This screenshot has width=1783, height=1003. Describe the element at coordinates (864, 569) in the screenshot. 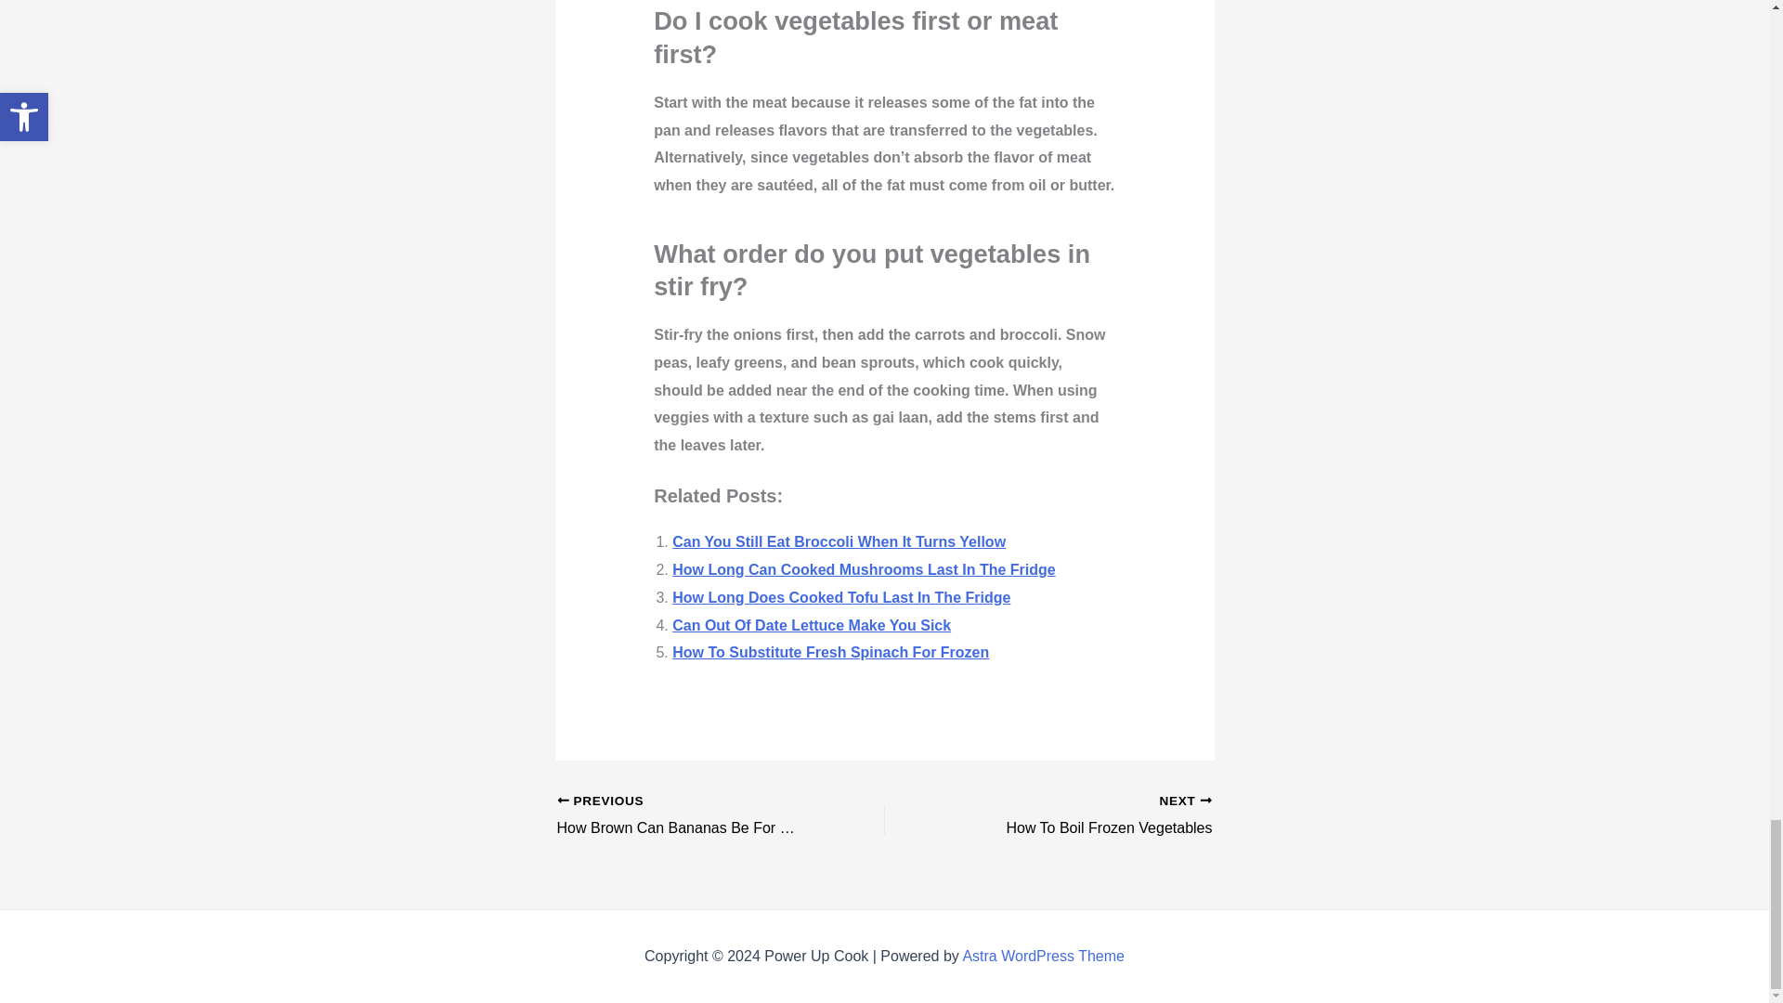

I see `How Long Can Cooked Mushrooms Last In The Fridge` at that location.